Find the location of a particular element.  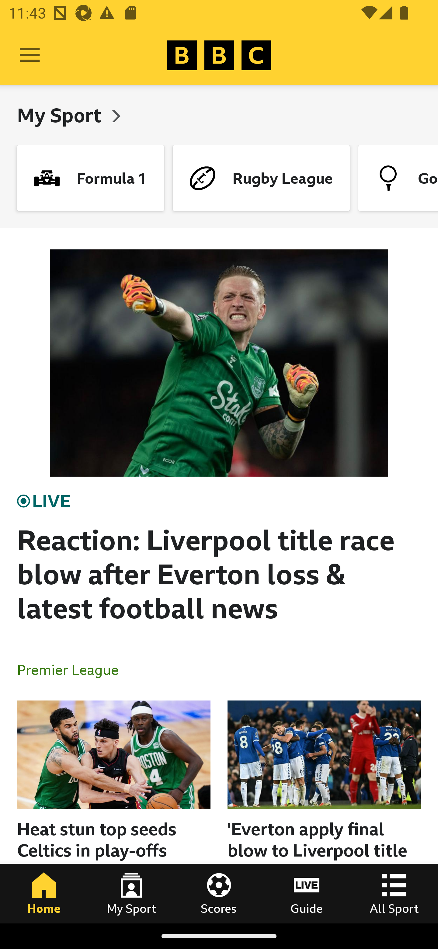

Guide is located at coordinates (307, 893).